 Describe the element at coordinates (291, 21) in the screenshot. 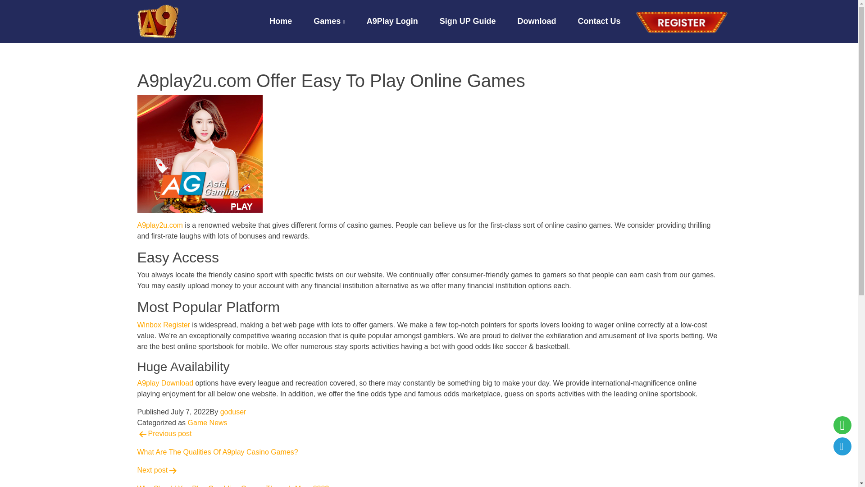

I see `Home` at that location.